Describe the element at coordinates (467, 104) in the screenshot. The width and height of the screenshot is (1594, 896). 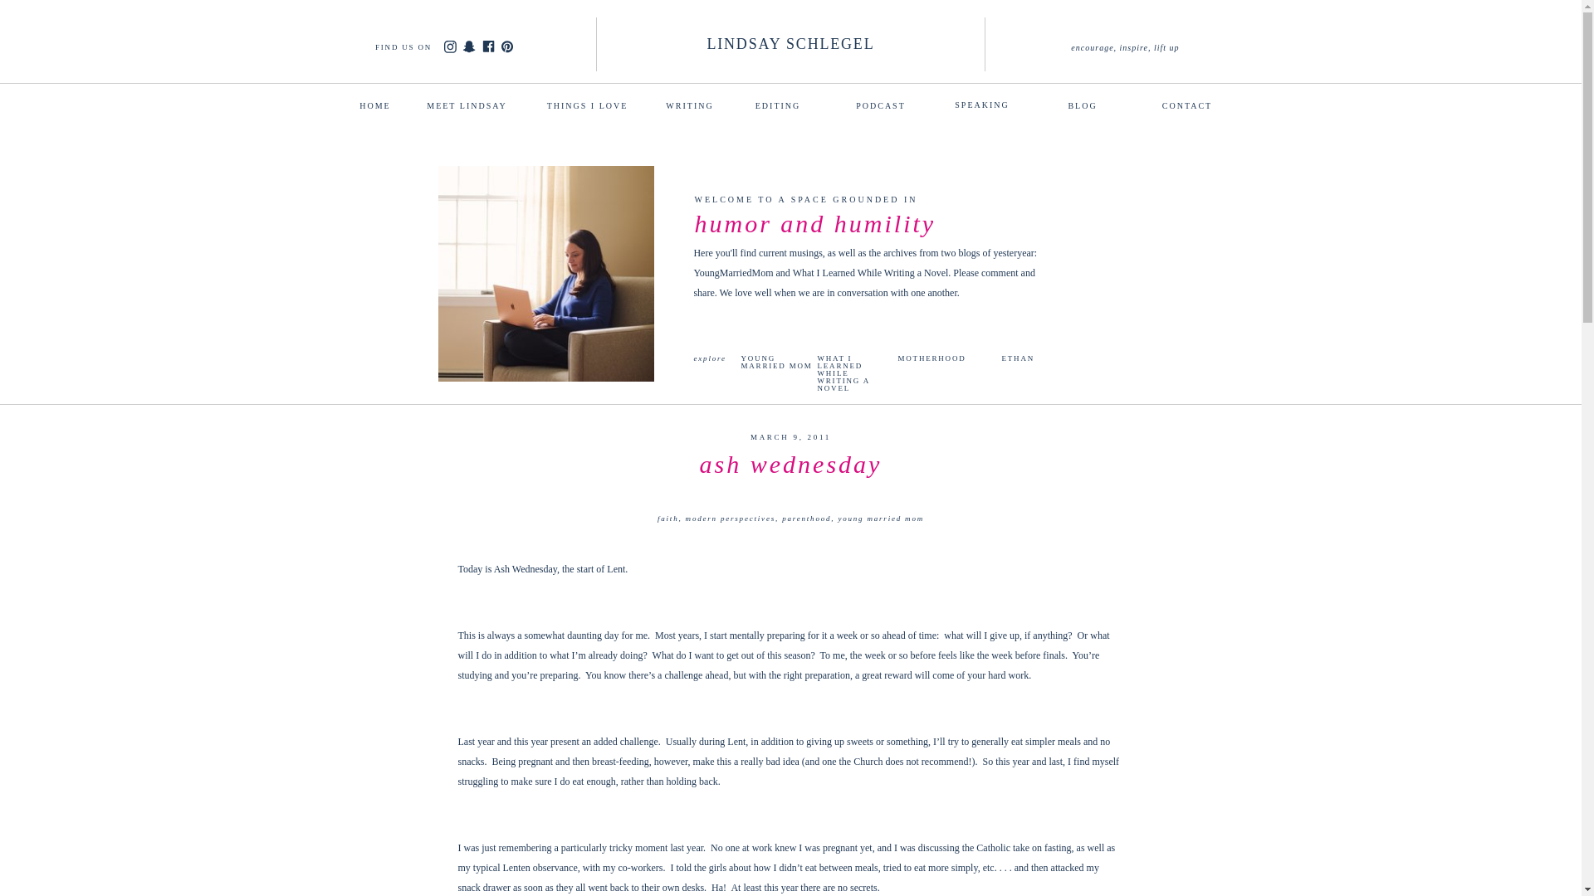
I see `MEET LINDSAY` at that location.